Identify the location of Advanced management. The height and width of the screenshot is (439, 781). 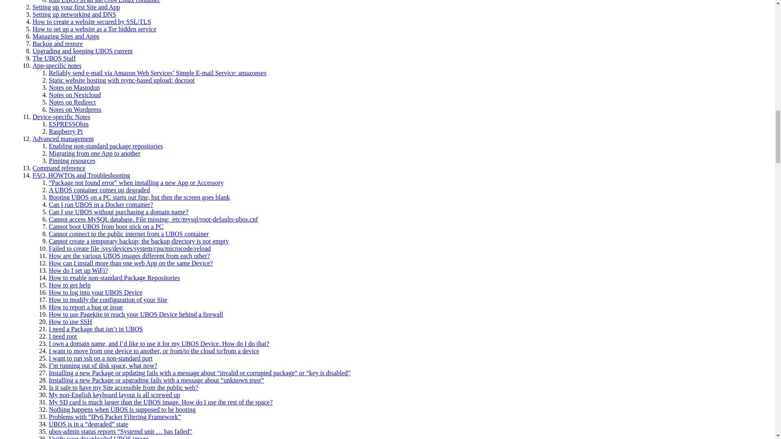
(63, 138).